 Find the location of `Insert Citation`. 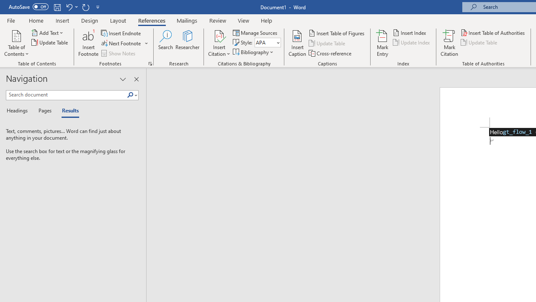

Insert Citation is located at coordinates (219, 43).